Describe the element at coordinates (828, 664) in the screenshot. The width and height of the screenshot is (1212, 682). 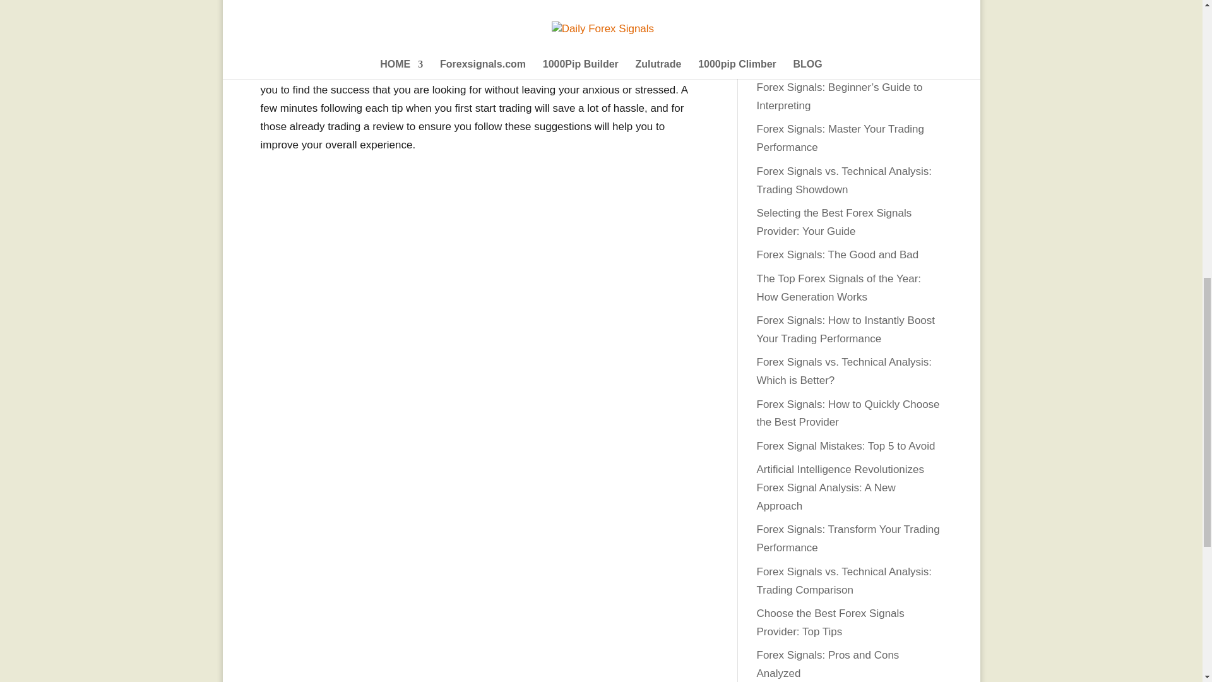
I see `Forex Signals: Pros and Cons Analyzed` at that location.